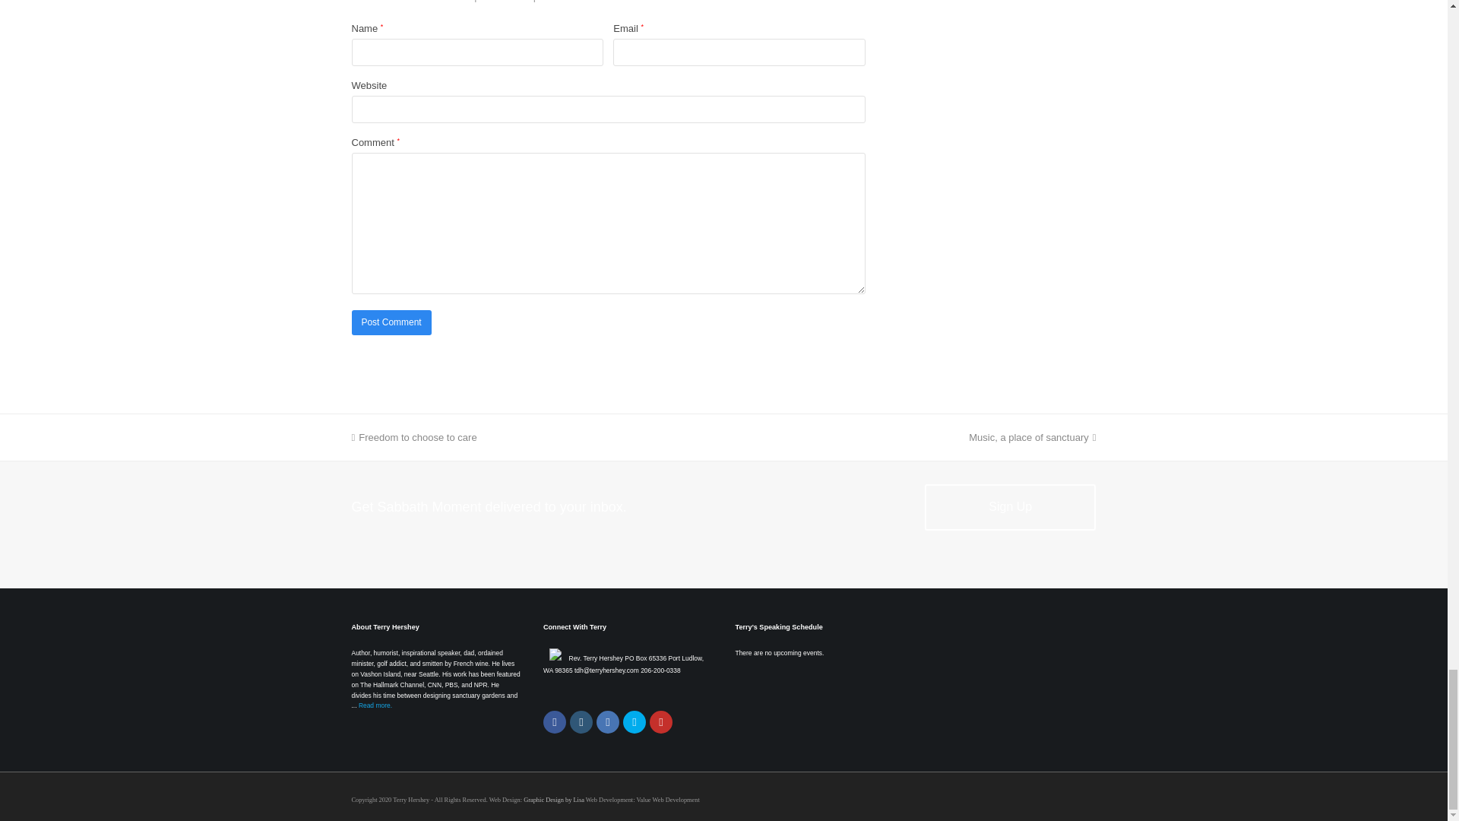  What do you see at coordinates (661, 722) in the screenshot?
I see `Youtube` at bounding box center [661, 722].